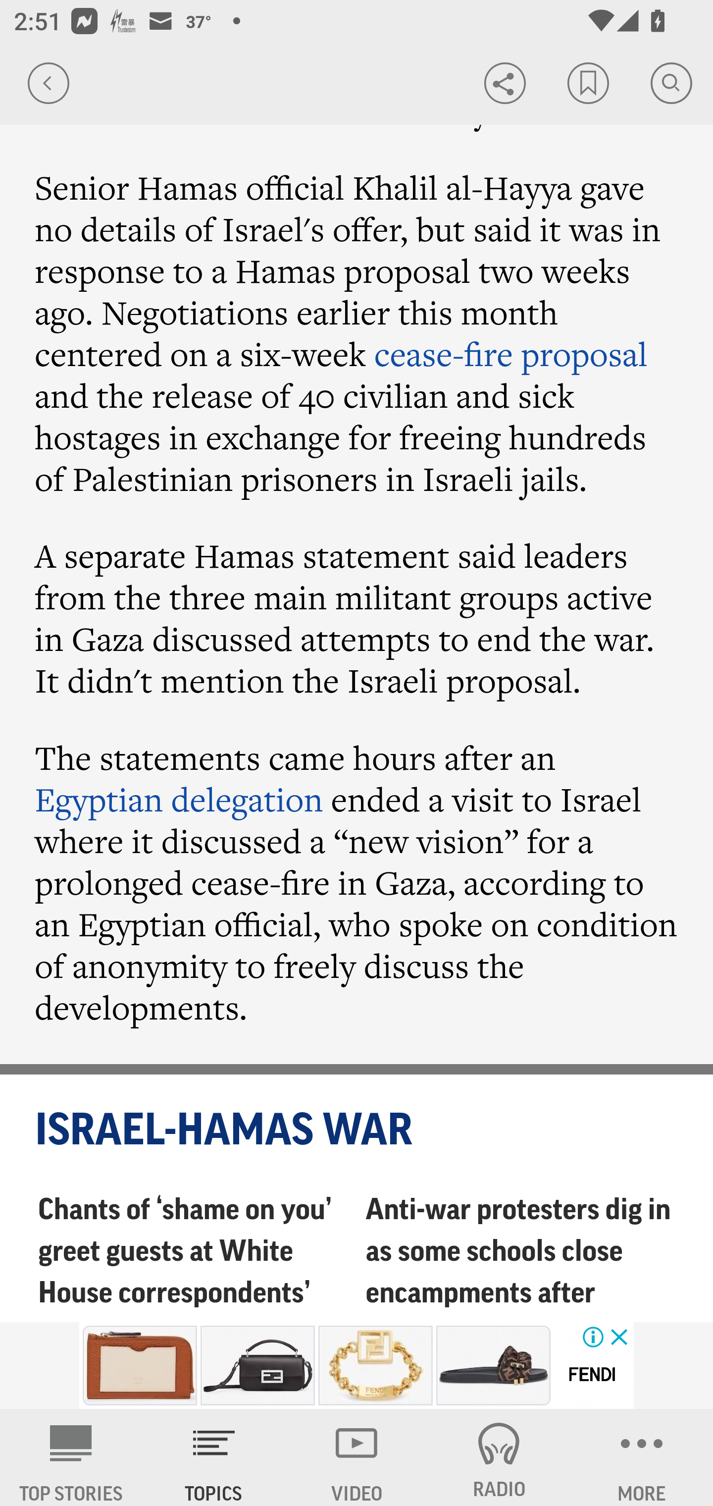 The height and width of the screenshot is (1506, 713). Describe the element at coordinates (179, 800) in the screenshot. I see `Egyptian delegation` at that location.